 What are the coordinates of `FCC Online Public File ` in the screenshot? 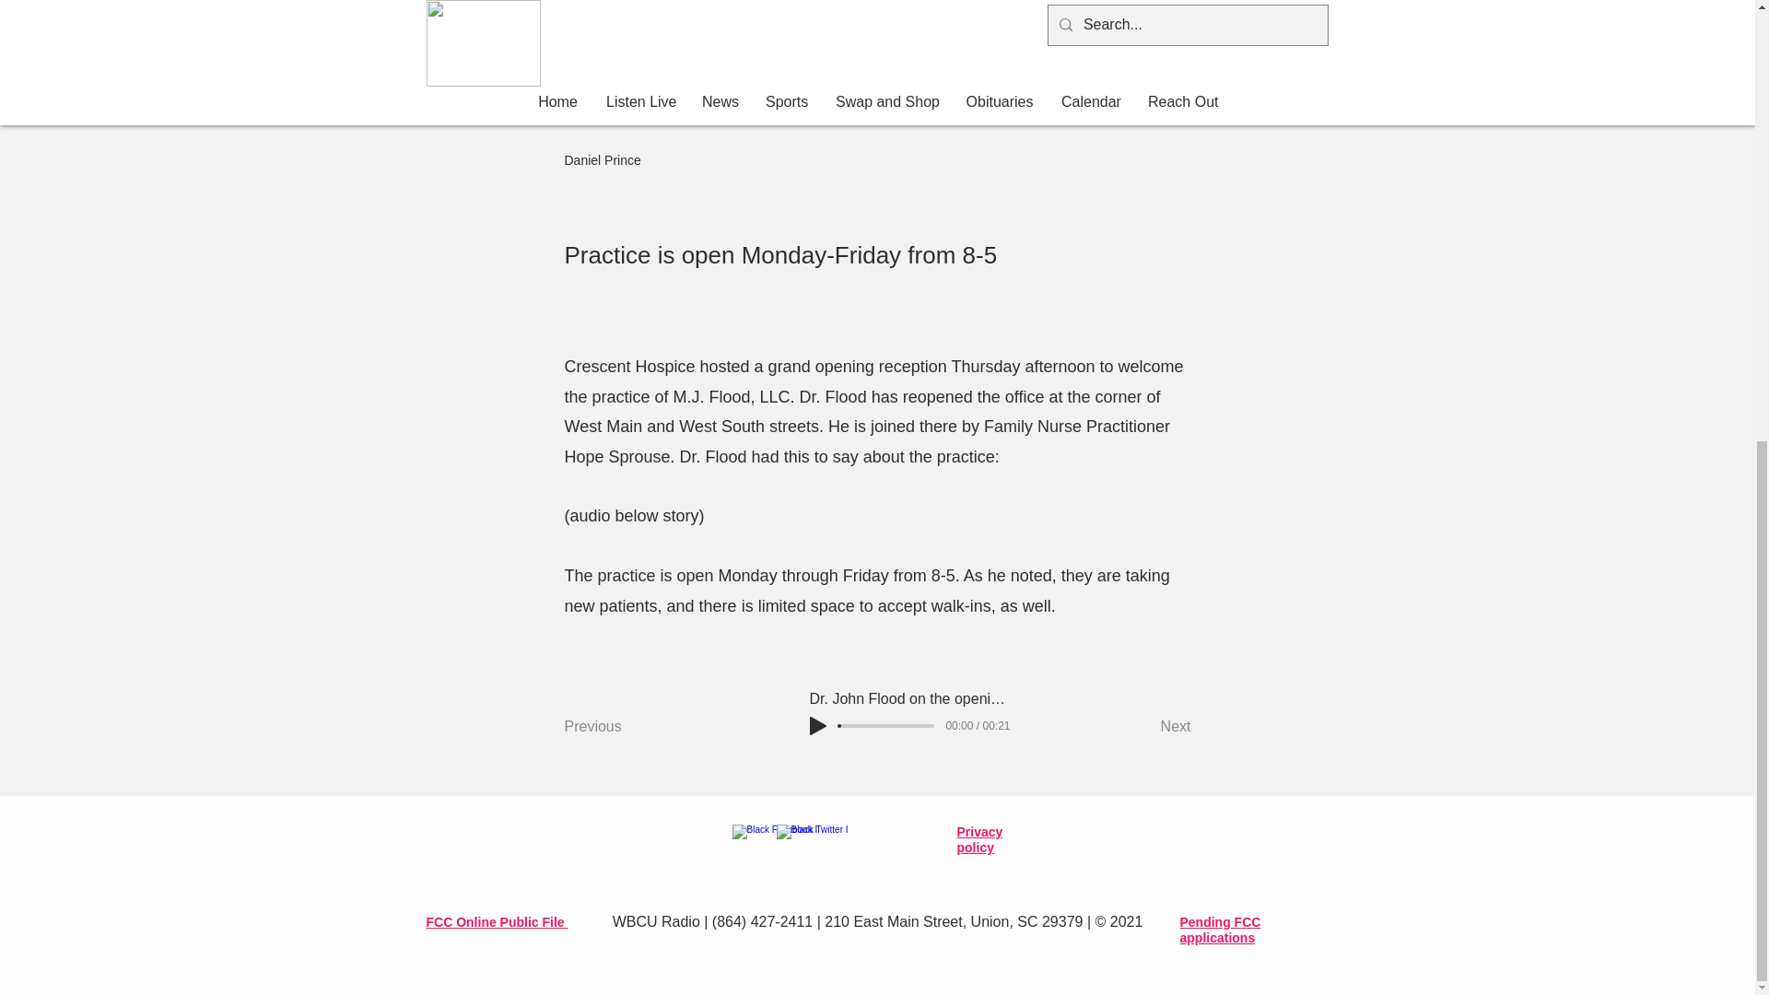 It's located at (497, 921).